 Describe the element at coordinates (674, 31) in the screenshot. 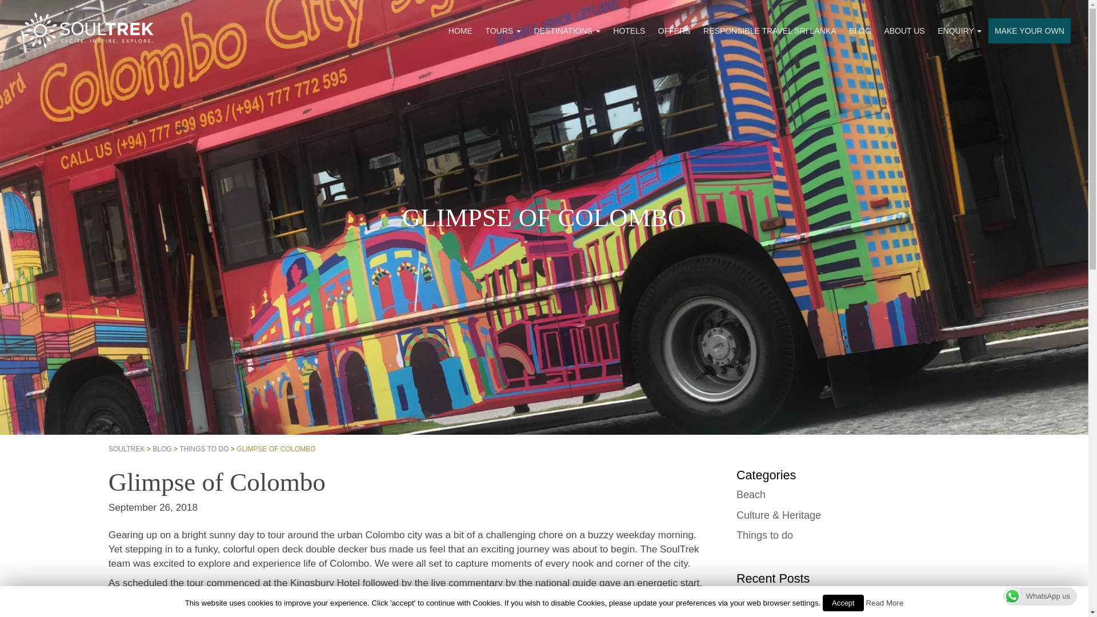

I see `OFFERS` at that location.